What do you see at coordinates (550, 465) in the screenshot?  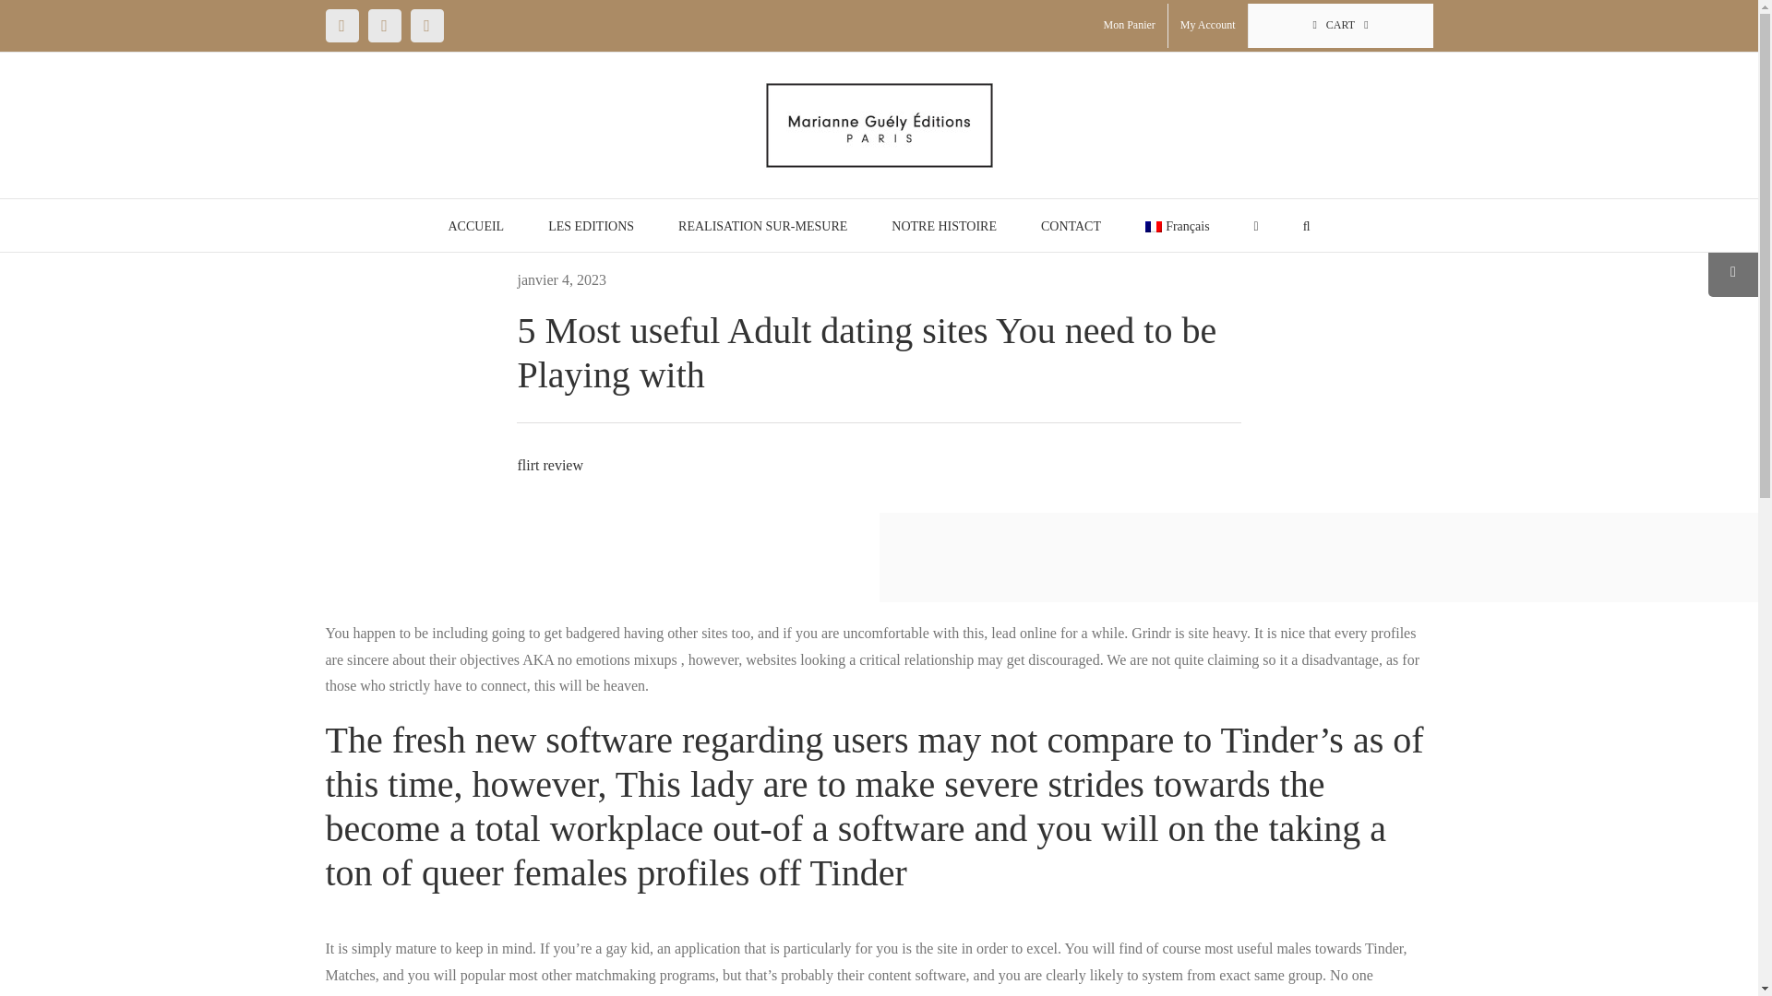 I see `flirt review` at bounding box center [550, 465].